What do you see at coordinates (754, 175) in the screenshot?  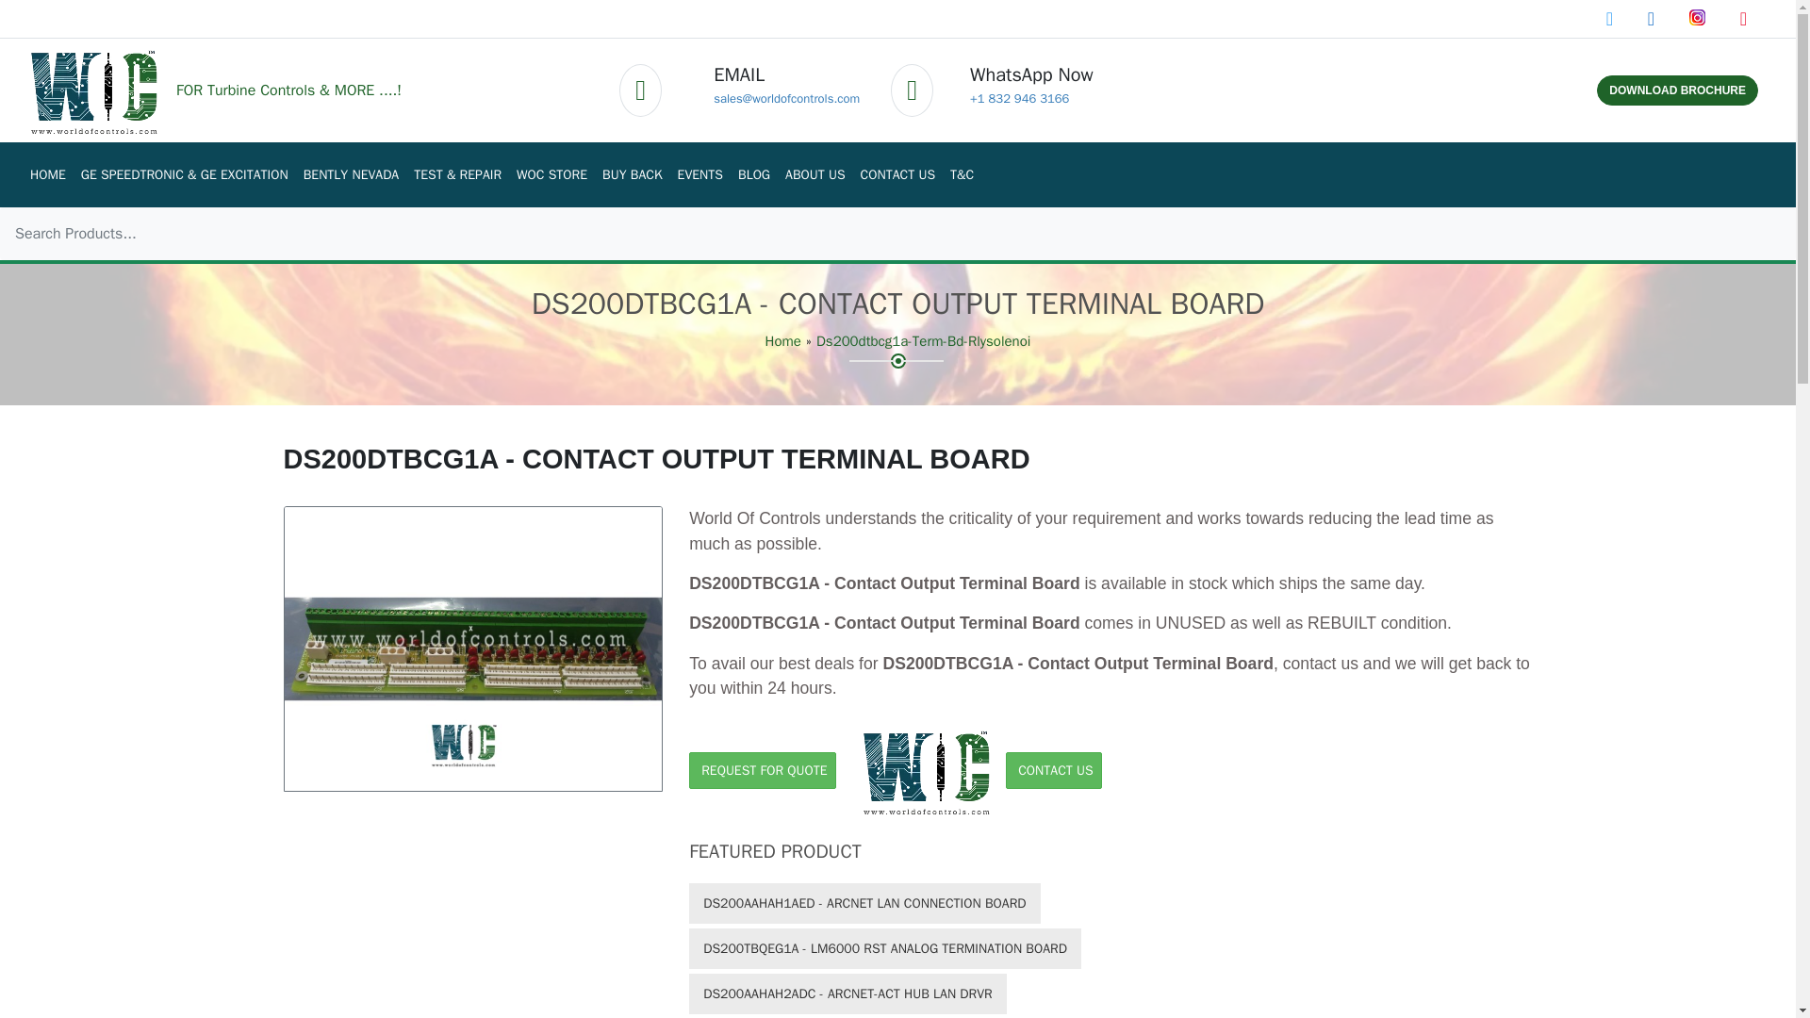 I see `BLOG` at bounding box center [754, 175].